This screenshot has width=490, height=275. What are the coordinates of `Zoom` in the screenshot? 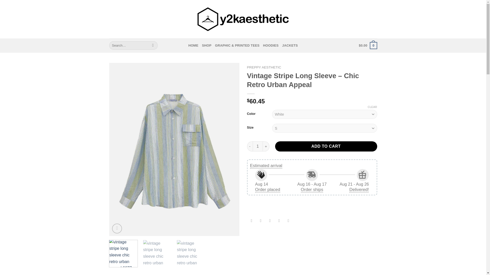 It's located at (117, 228).